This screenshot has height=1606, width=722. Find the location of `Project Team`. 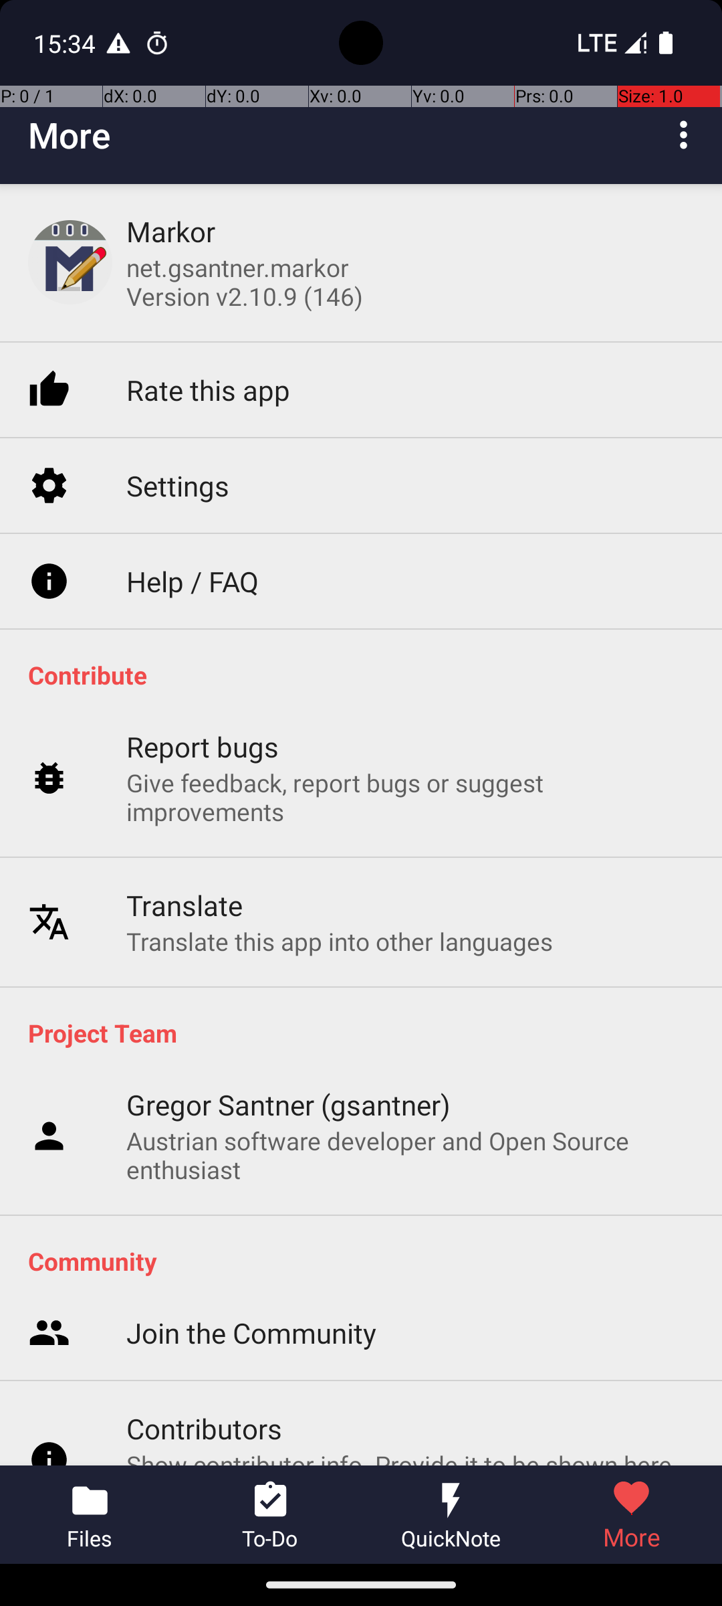

Project Team is located at coordinates (368, 1033).